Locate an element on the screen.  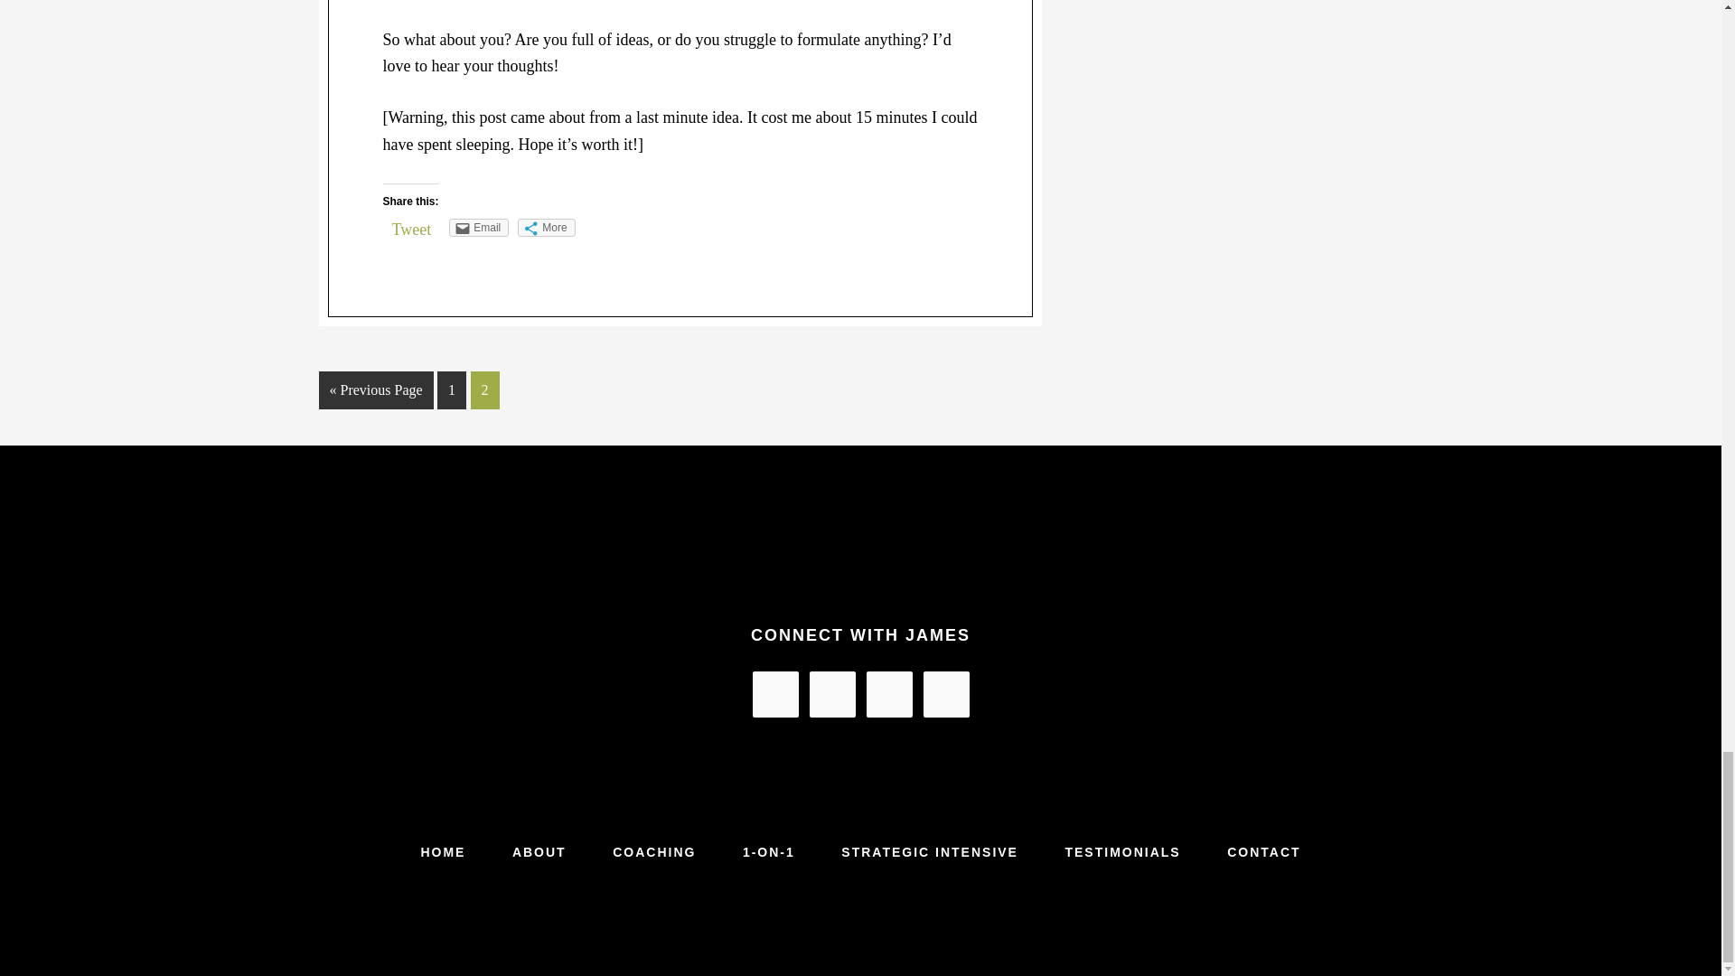
More is located at coordinates (546, 228).